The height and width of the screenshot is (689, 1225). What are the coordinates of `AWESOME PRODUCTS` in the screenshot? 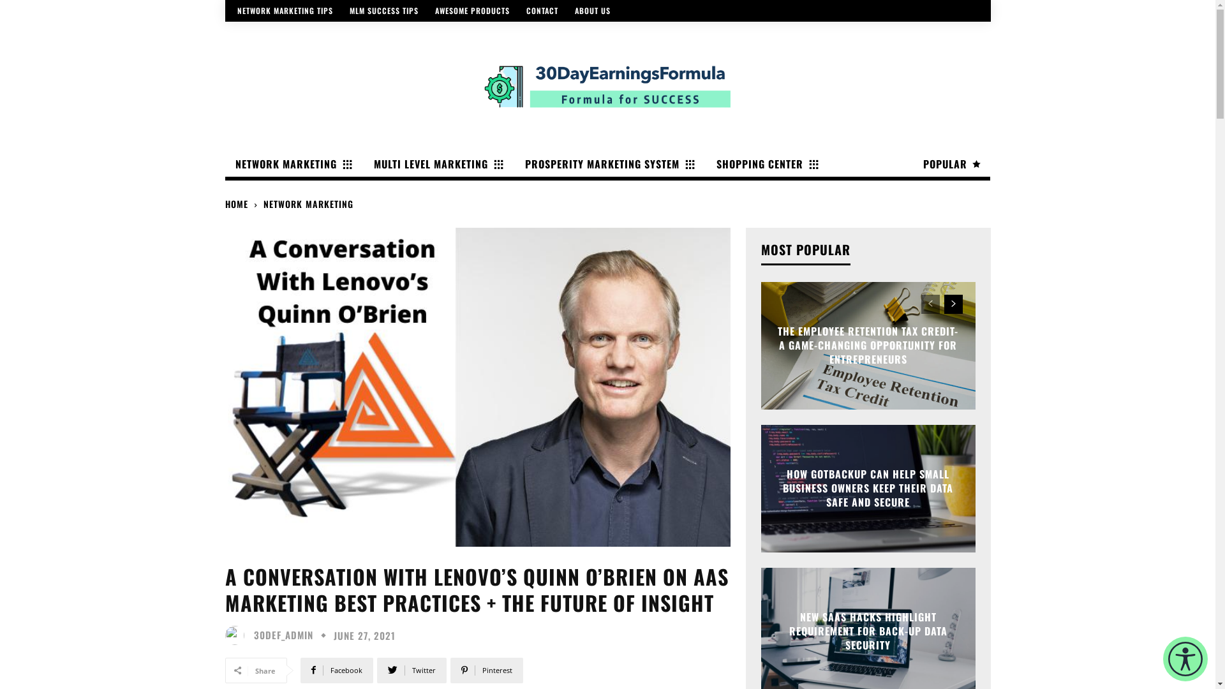 It's located at (472, 11).